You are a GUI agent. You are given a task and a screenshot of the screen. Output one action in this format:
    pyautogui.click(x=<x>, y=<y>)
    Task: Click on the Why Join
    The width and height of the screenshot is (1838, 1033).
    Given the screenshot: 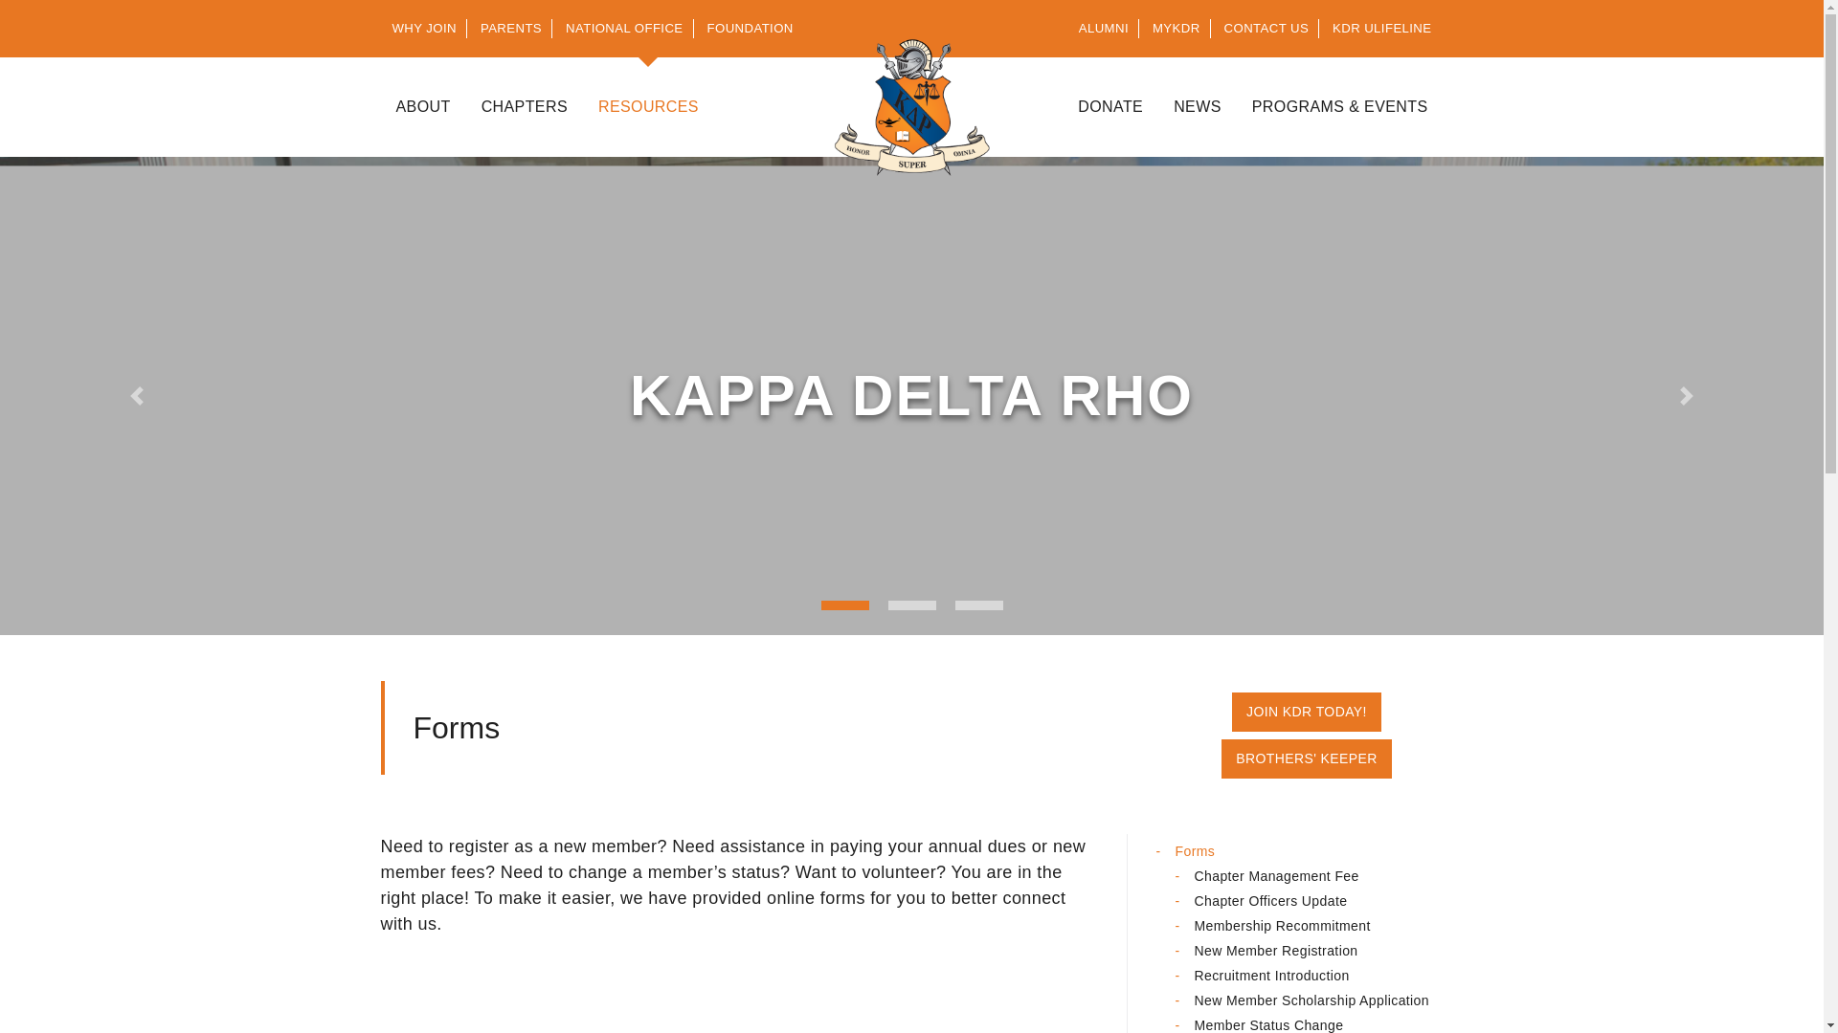 What is the action you would take?
    pyautogui.click(x=424, y=29)
    